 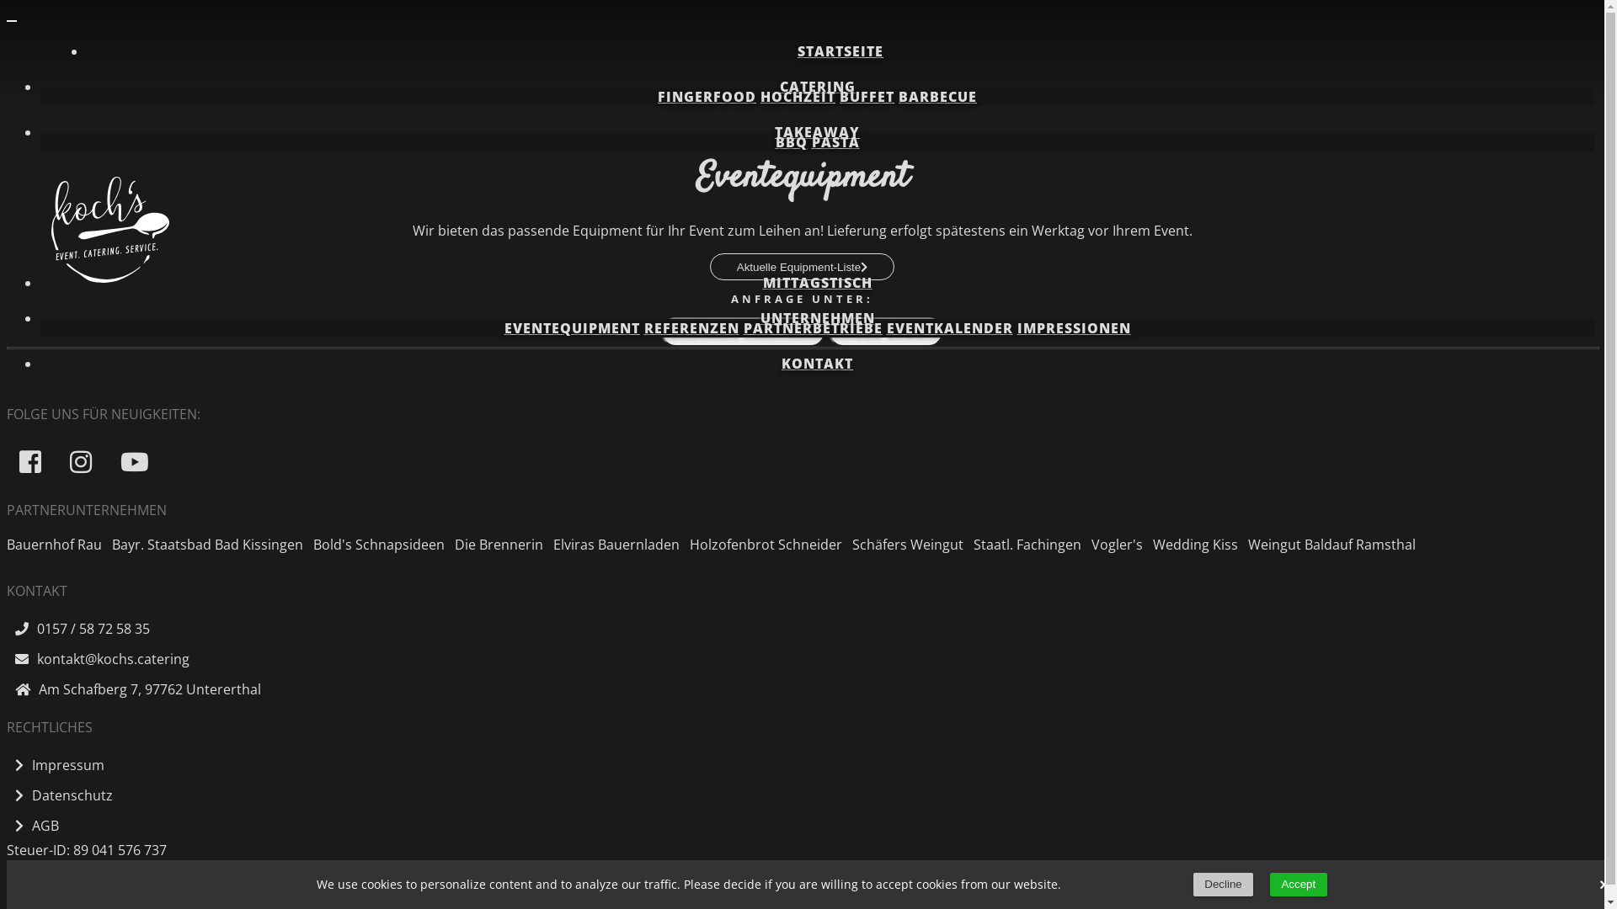 What do you see at coordinates (817, 318) in the screenshot?
I see `UNTERNEHMEN` at bounding box center [817, 318].